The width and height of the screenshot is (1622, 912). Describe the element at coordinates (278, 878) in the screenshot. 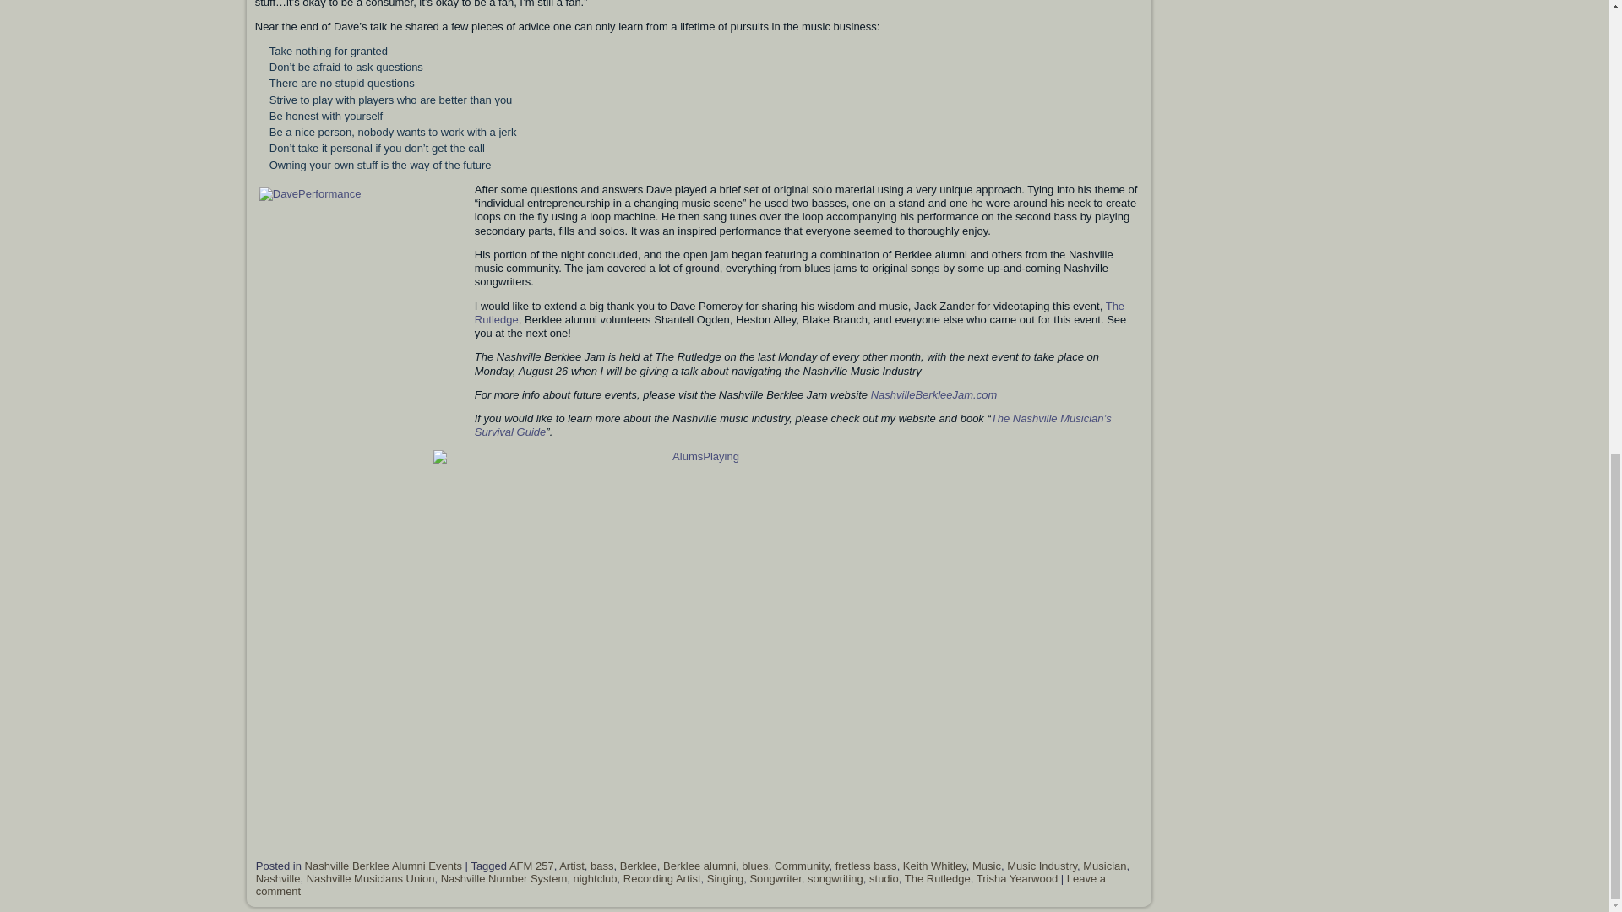

I see `Nashville` at that location.